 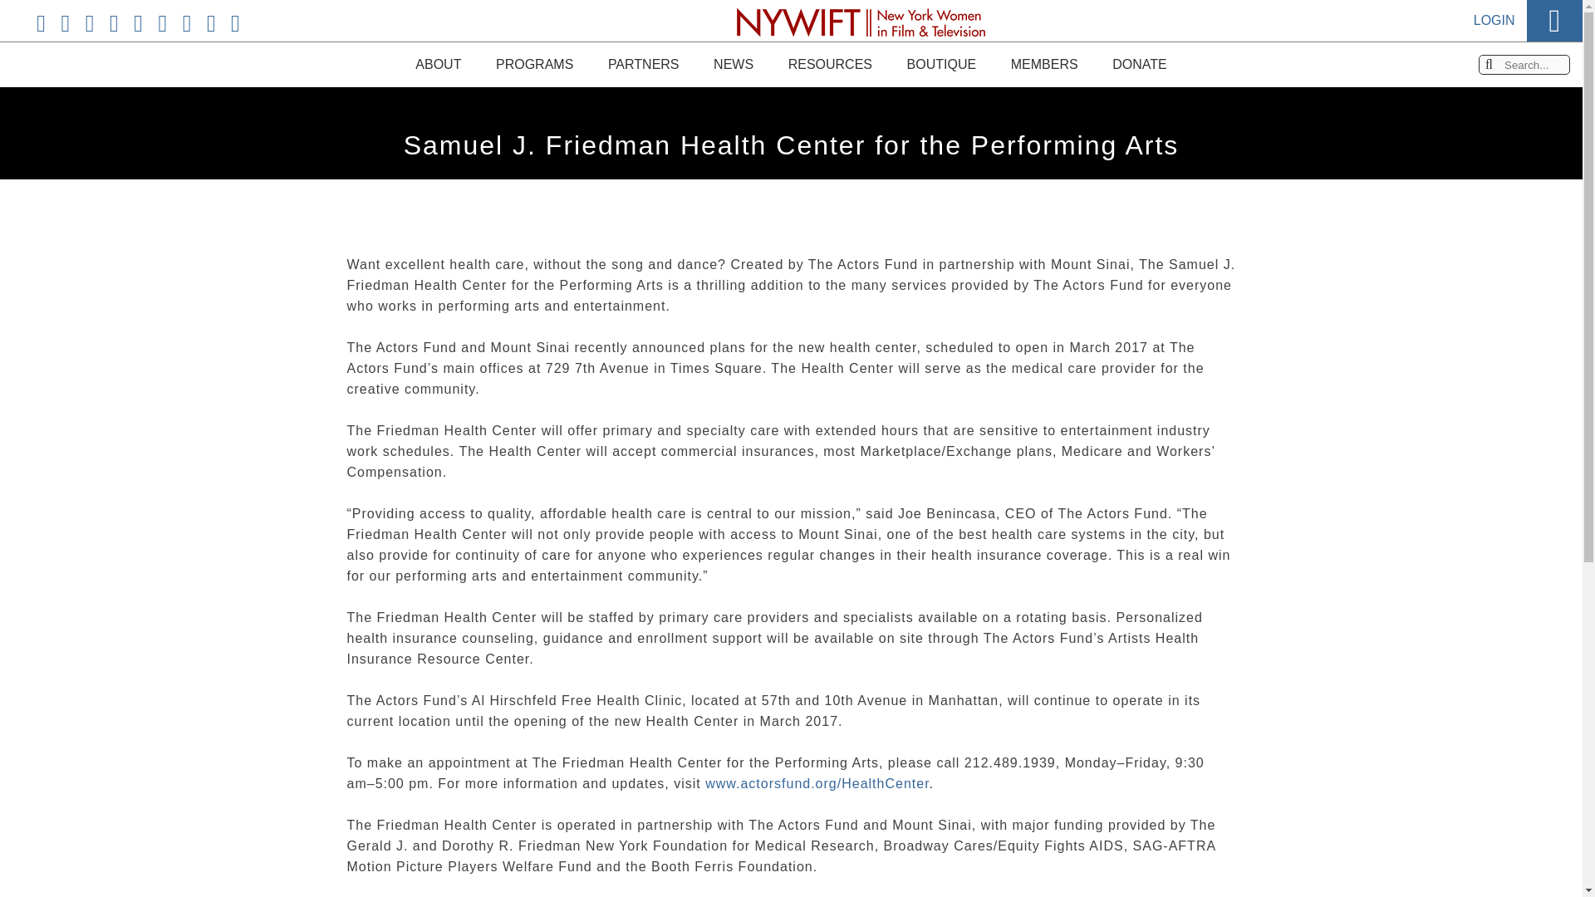 What do you see at coordinates (1494, 3) in the screenshot?
I see `LOGIN` at bounding box center [1494, 3].